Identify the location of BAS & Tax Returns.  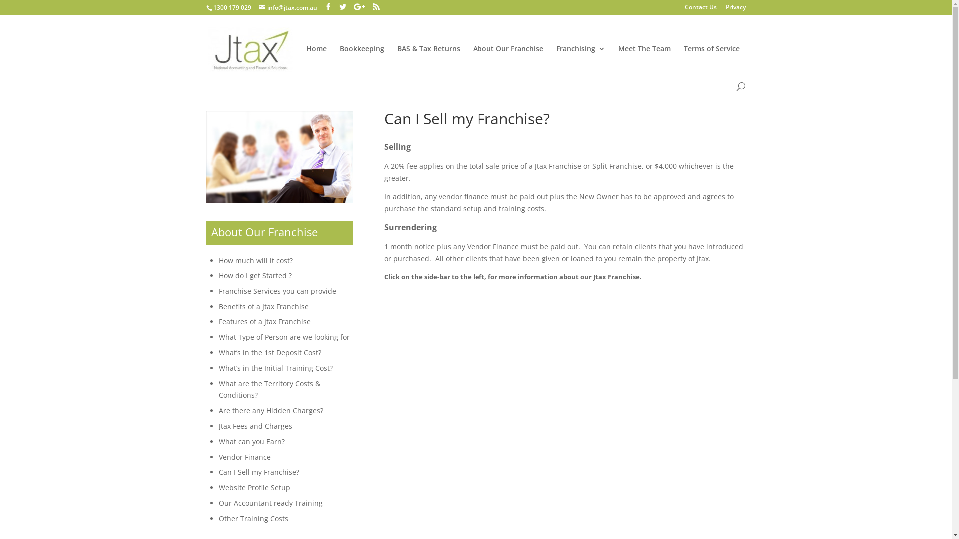
(428, 64).